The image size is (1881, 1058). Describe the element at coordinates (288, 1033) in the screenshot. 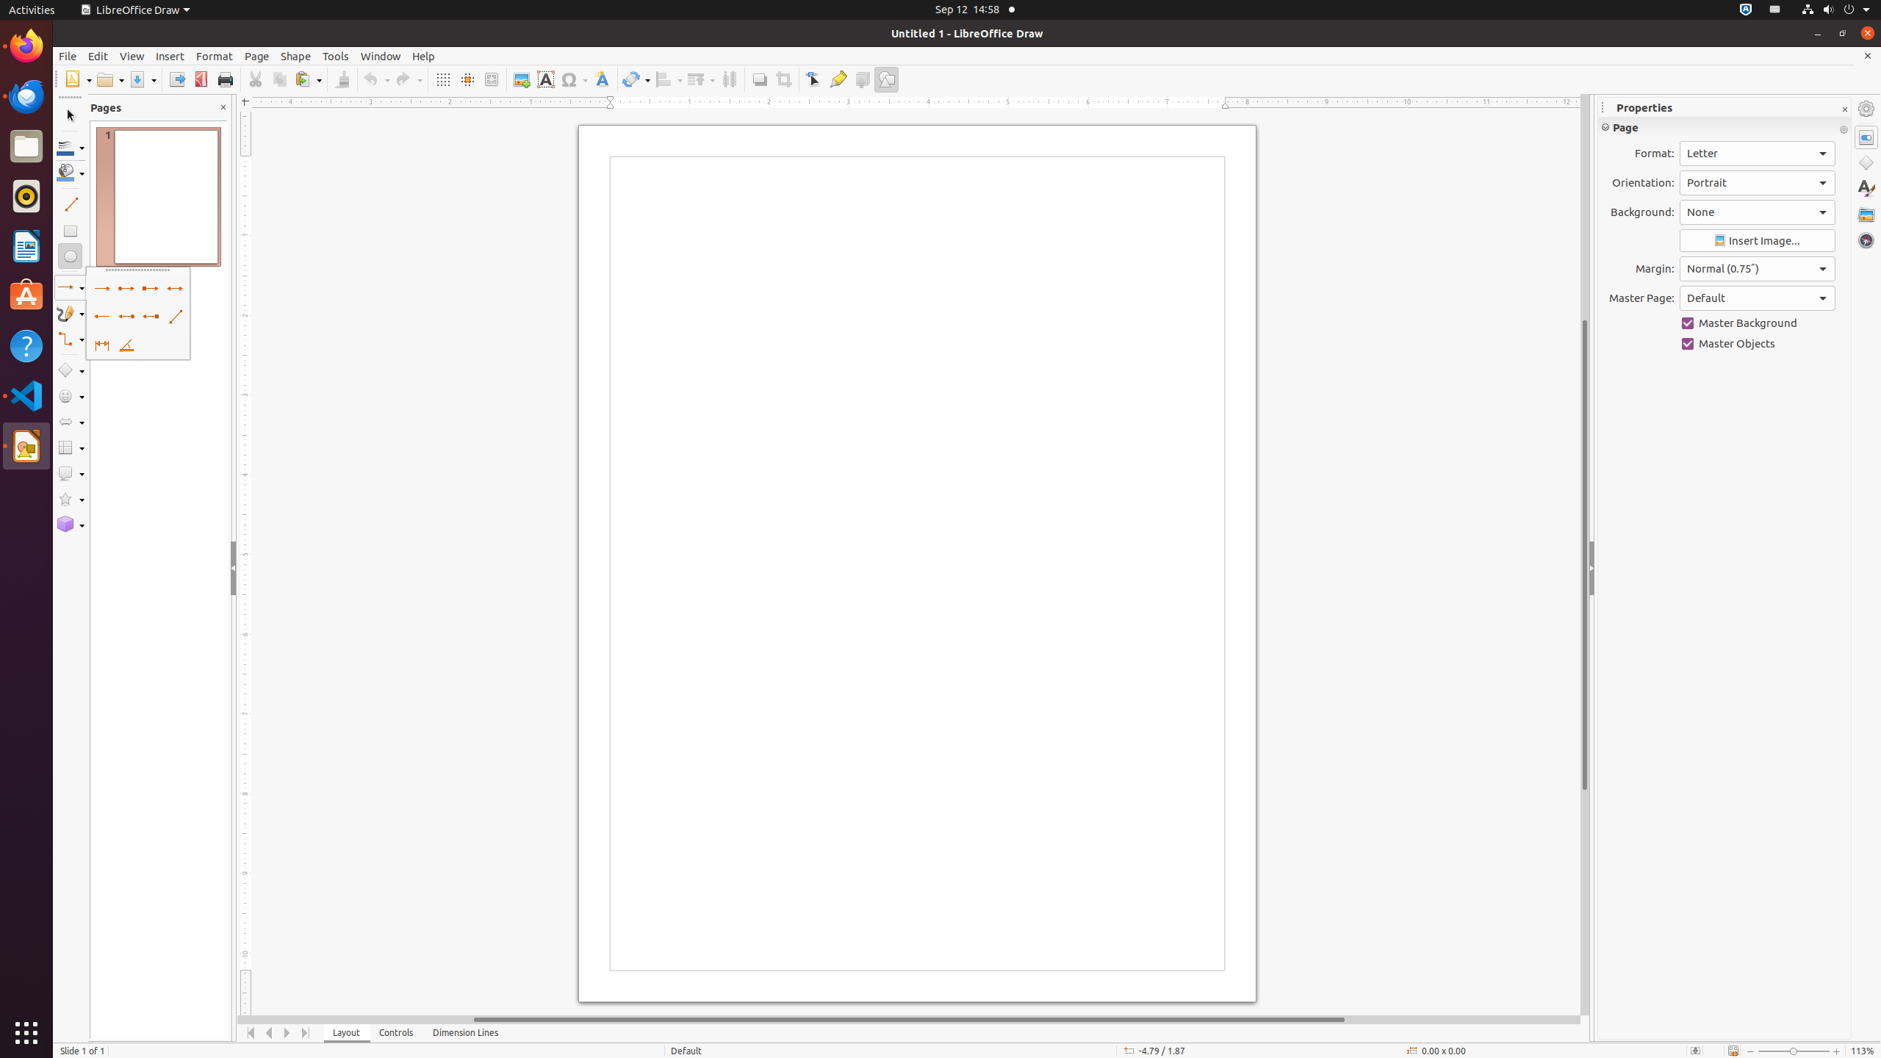

I see `Move Right` at that location.